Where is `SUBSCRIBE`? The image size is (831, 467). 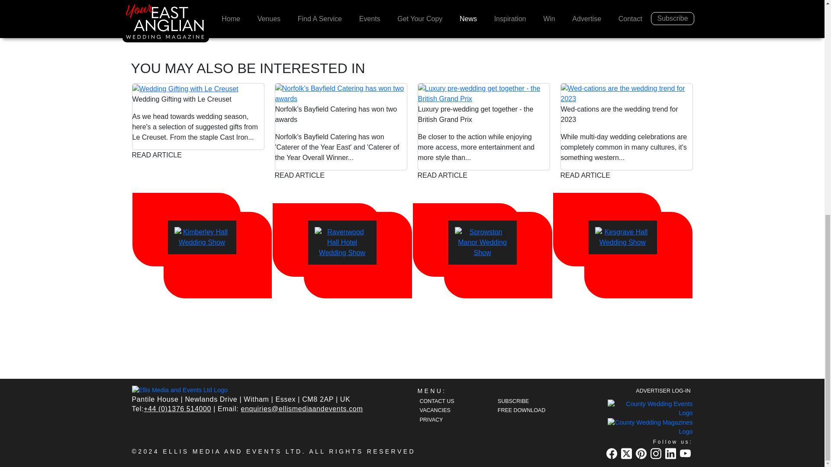 SUBSCRIBE is located at coordinates (521, 401).